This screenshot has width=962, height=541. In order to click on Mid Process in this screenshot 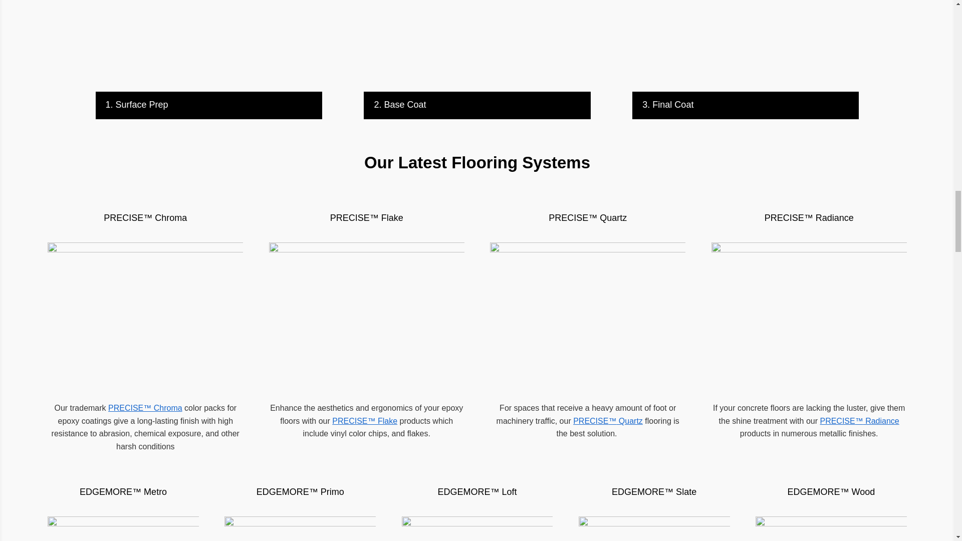, I will do `click(208, 46)`.